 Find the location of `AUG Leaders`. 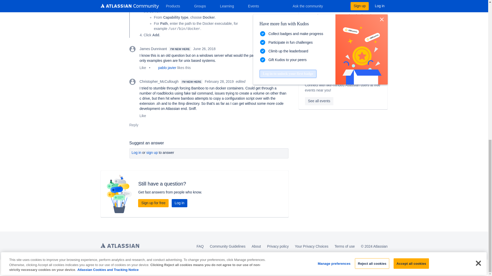

AUG Leaders is located at coordinates (308, 76).